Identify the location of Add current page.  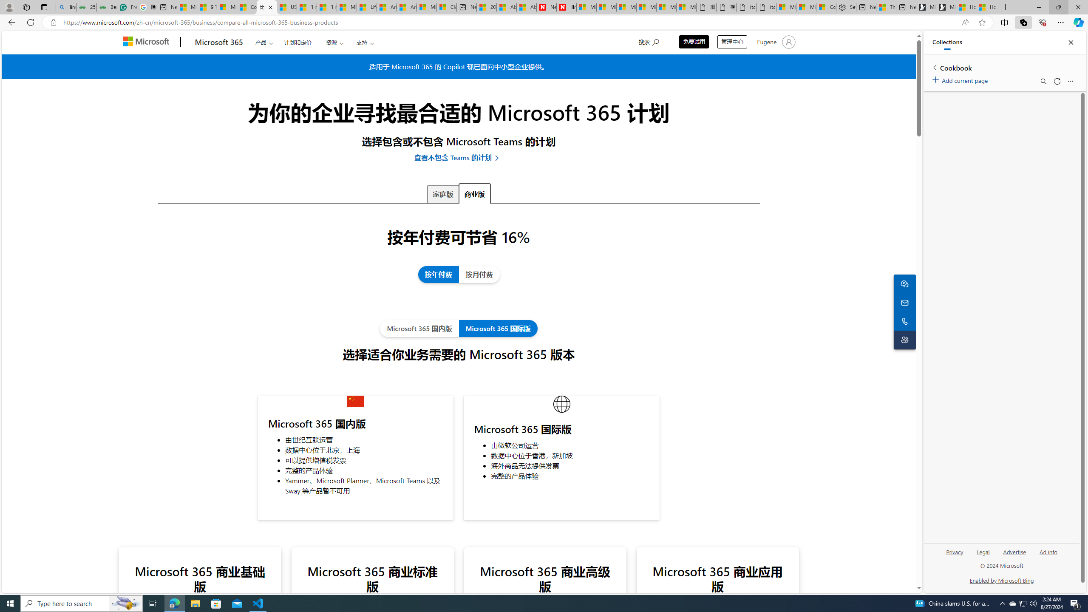
(961, 79).